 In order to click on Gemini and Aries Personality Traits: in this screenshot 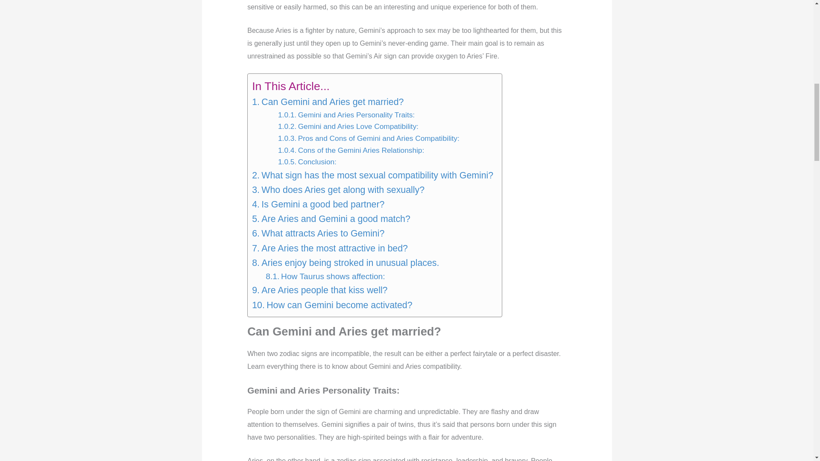, I will do `click(346, 115)`.